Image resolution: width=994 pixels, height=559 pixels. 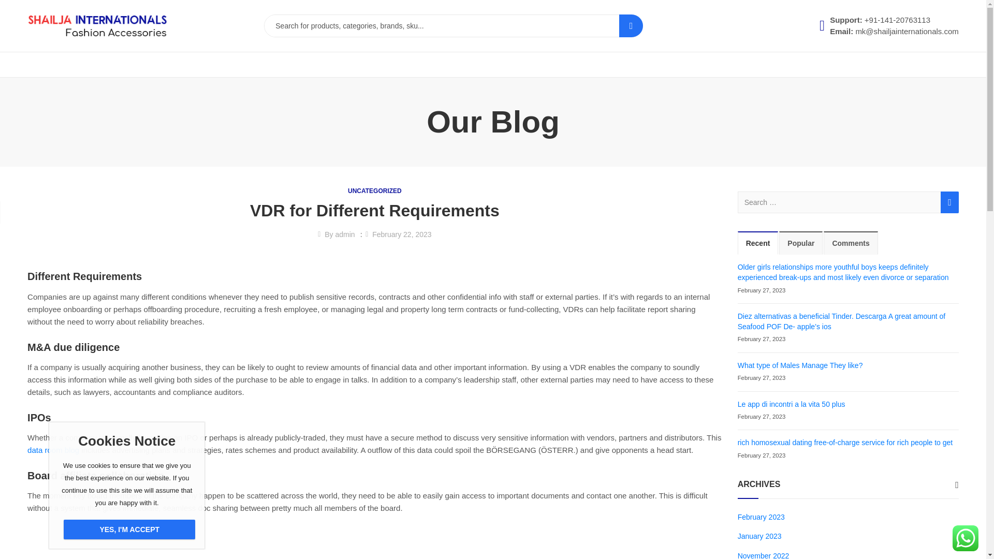 What do you see at coordinates (185, 65) in the screenshot?
I see `CONTACT US` at bounding box center [185, 65].